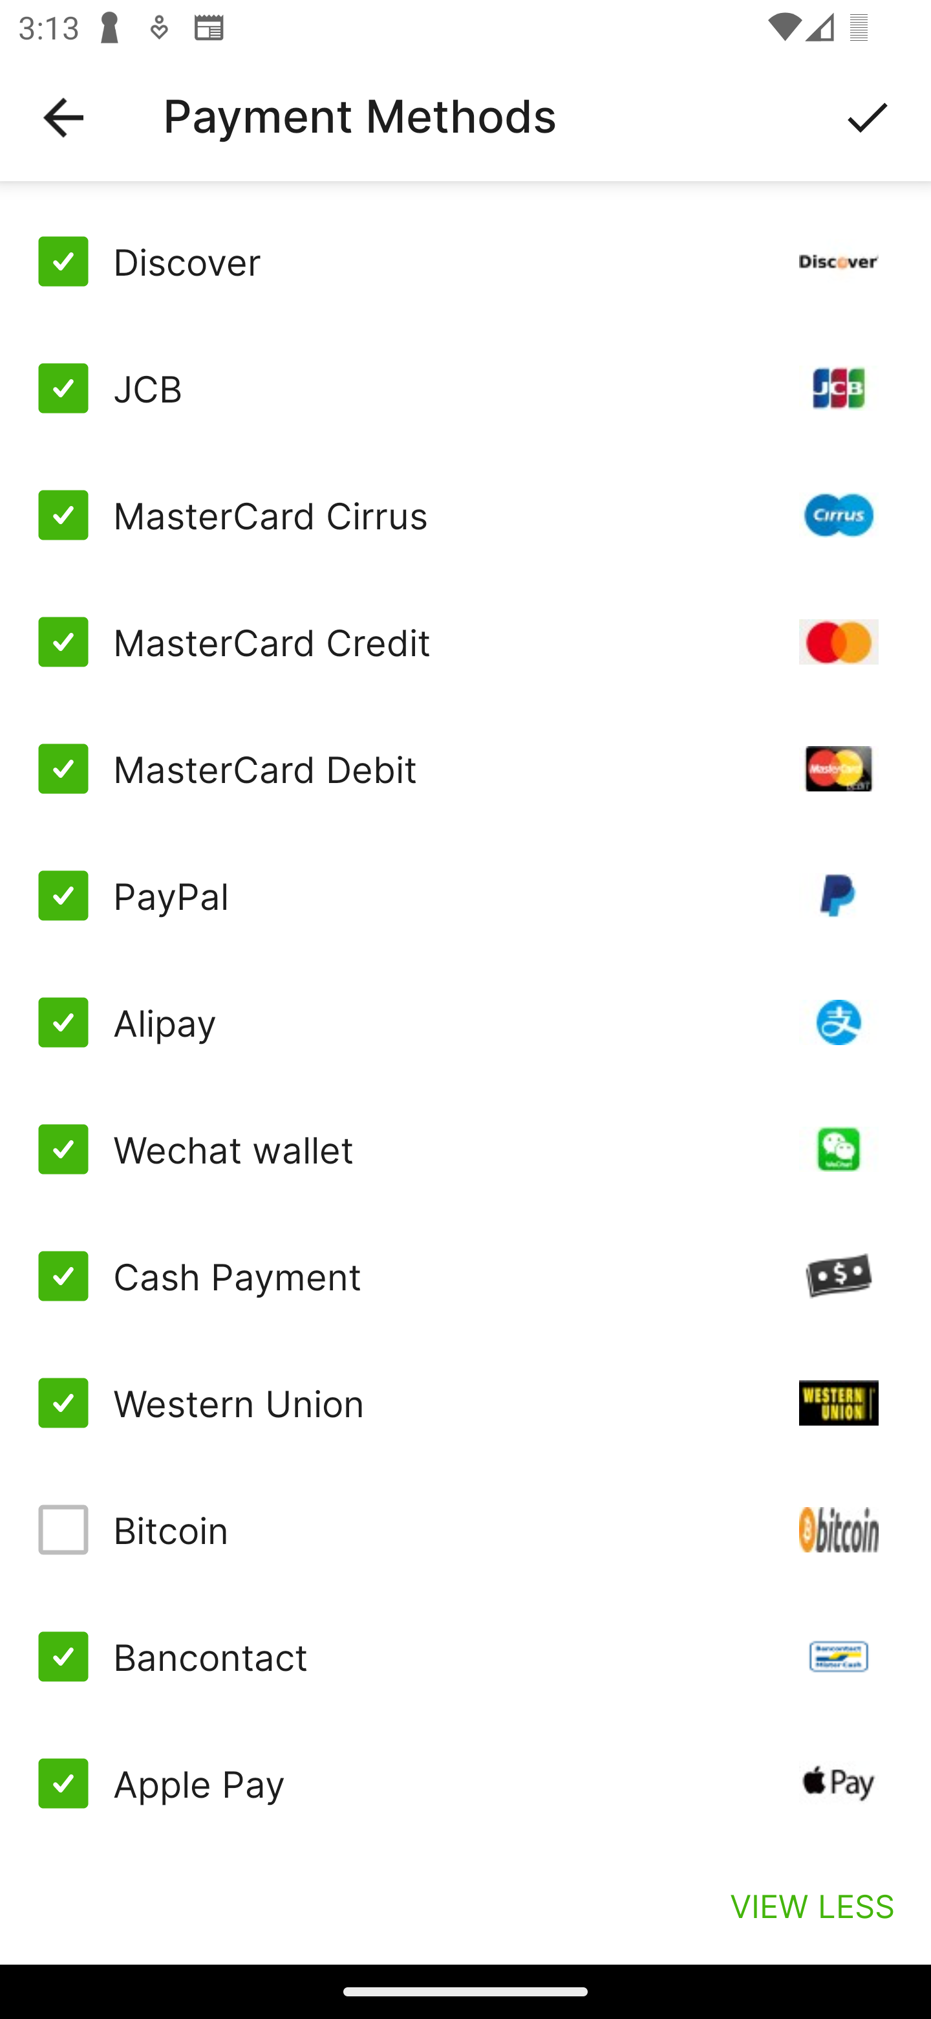 Image resolution: width=931 pixels, height=2019 pixels. I want to click on Bancontact, so click(465, 1657).